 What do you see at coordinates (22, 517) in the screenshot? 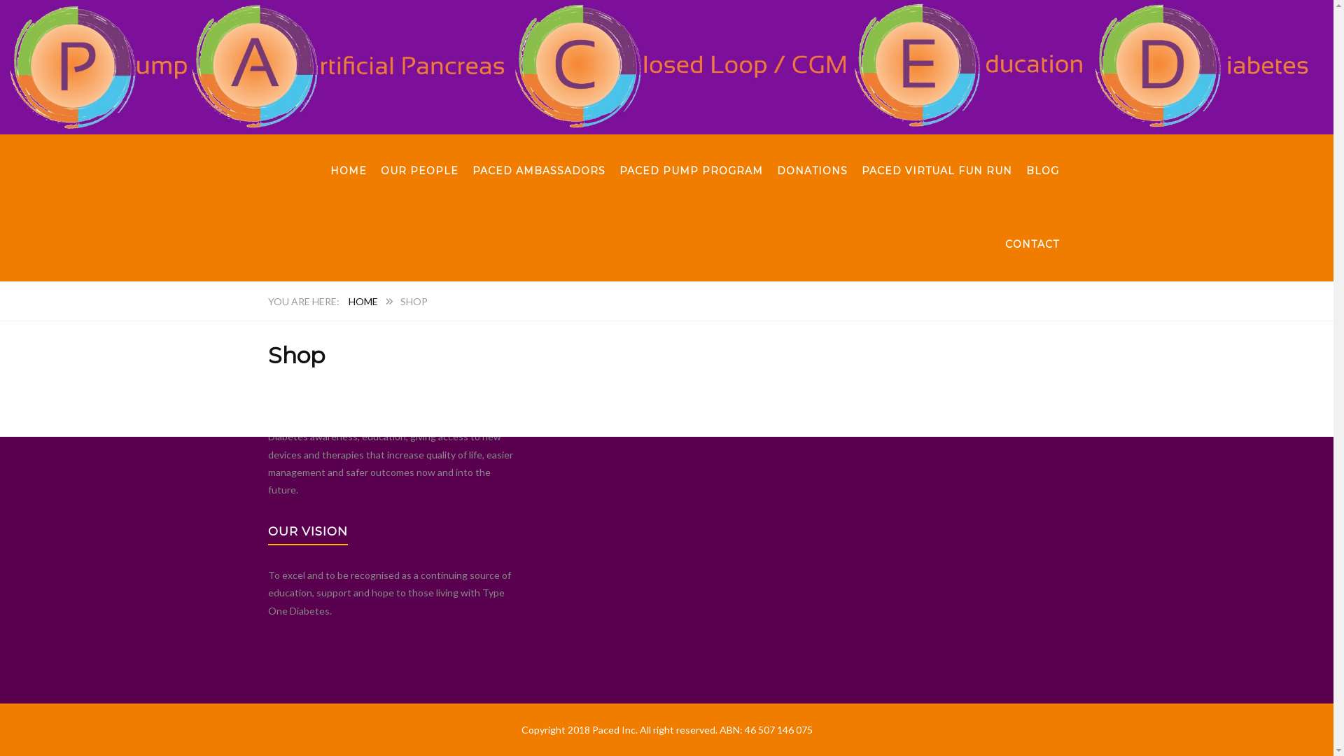
I see `Donations` at bounding box center [22, 517].